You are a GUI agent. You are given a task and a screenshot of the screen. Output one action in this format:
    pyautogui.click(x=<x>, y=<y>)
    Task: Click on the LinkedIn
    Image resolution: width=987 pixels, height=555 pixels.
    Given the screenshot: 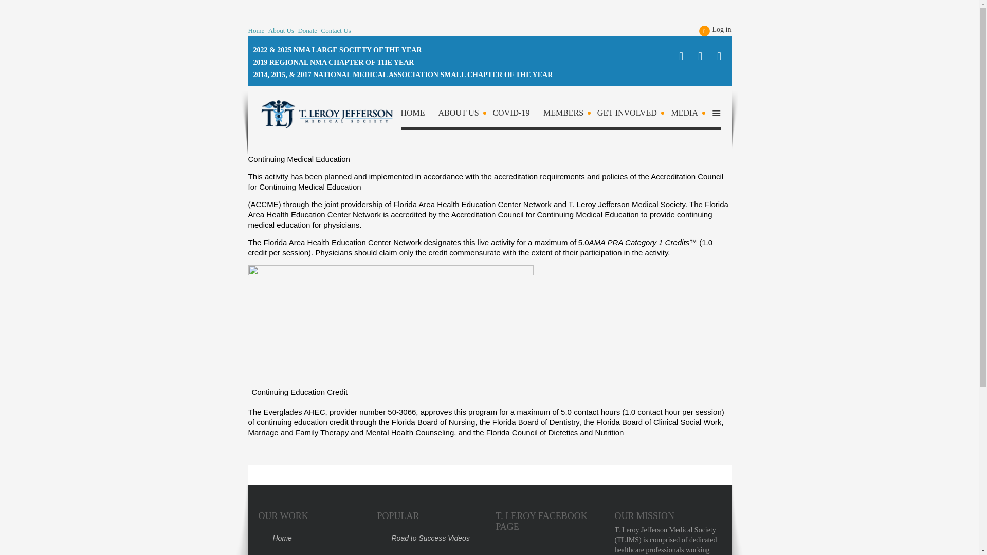 What is the action you would take?
    pyautogui.click(x=720, y=57)
    